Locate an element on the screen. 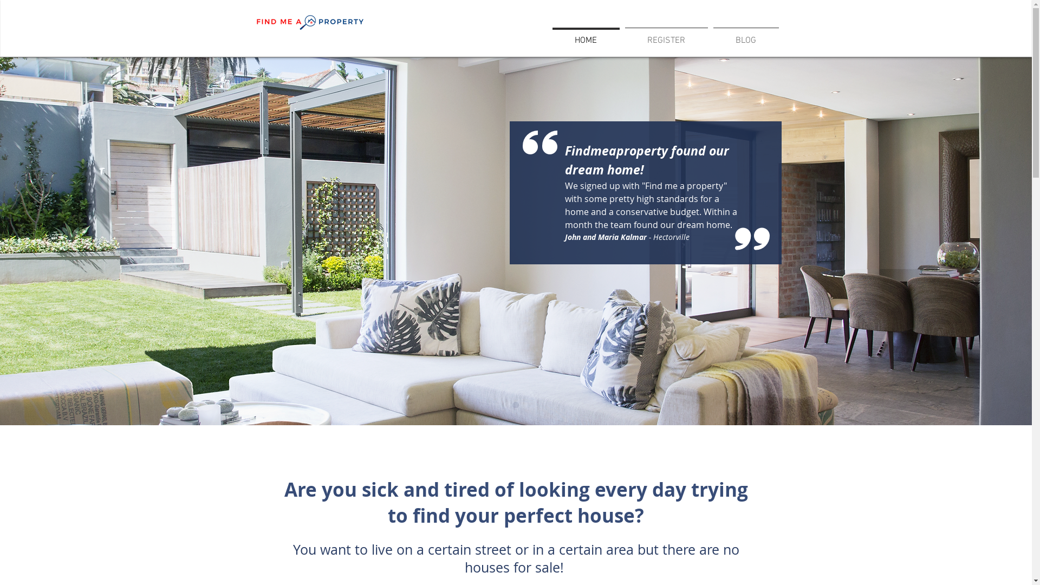 Image resolution: width=1040 pixels, height=585 pixels. HOME is located at coordinates (585, 36).